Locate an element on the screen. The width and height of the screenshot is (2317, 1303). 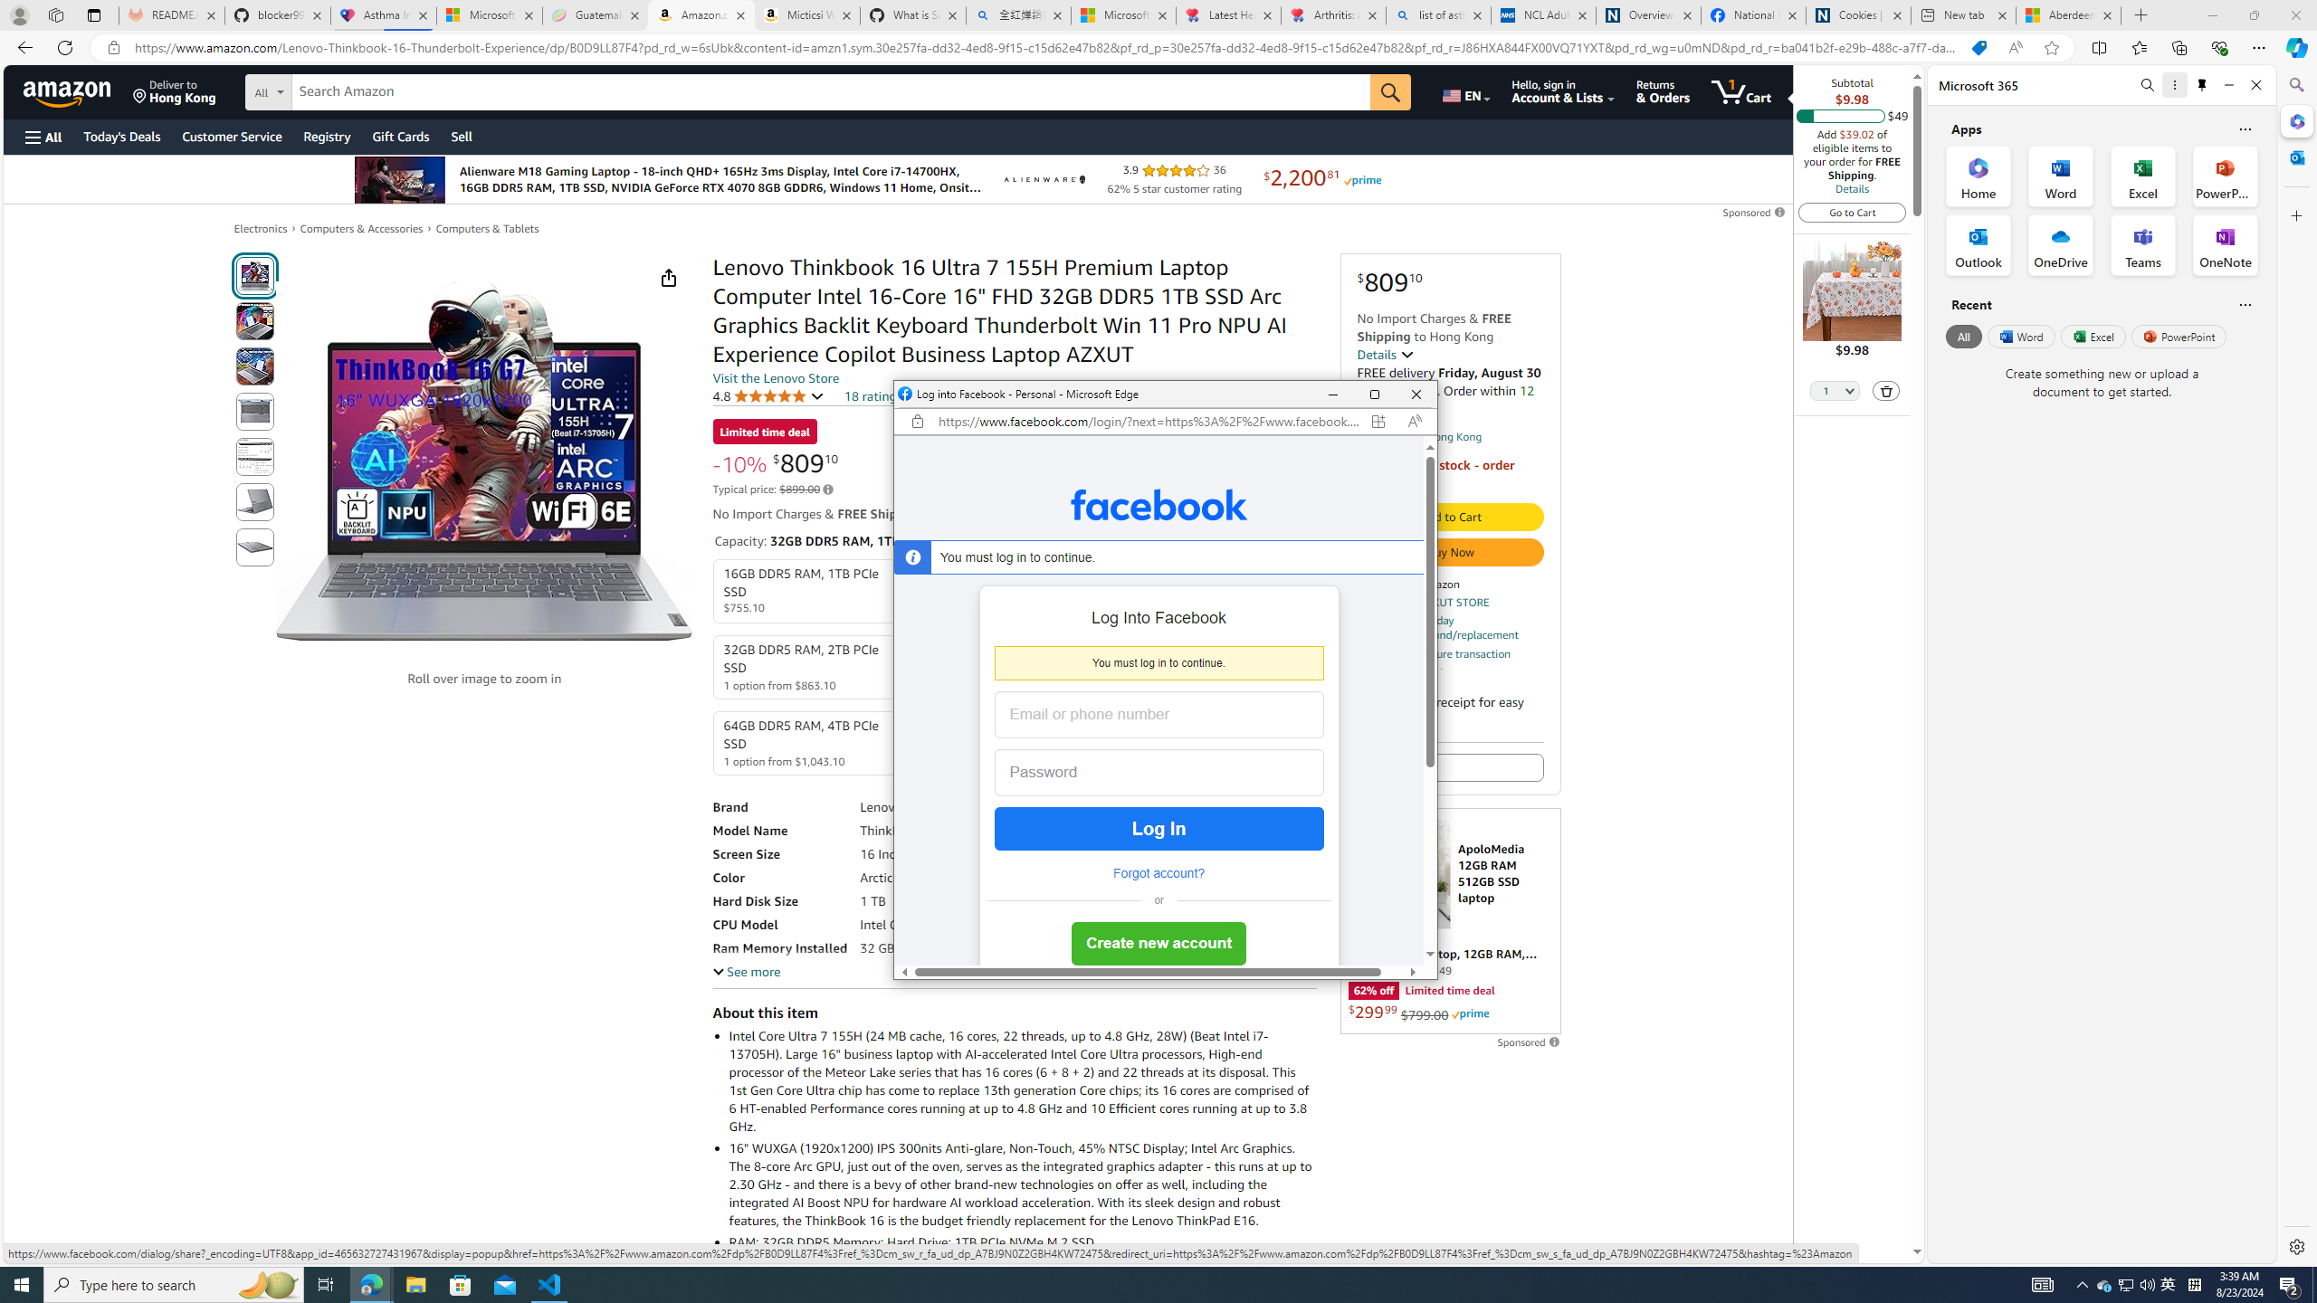
Action Center, 2 new notifications is located at coordinates (2290, 1285).